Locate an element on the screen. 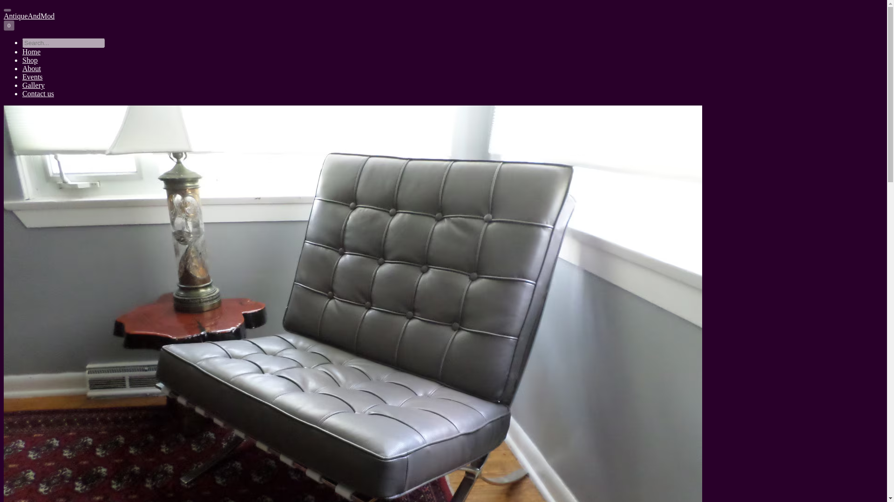  Contact us is located at coordinates (38, 93).